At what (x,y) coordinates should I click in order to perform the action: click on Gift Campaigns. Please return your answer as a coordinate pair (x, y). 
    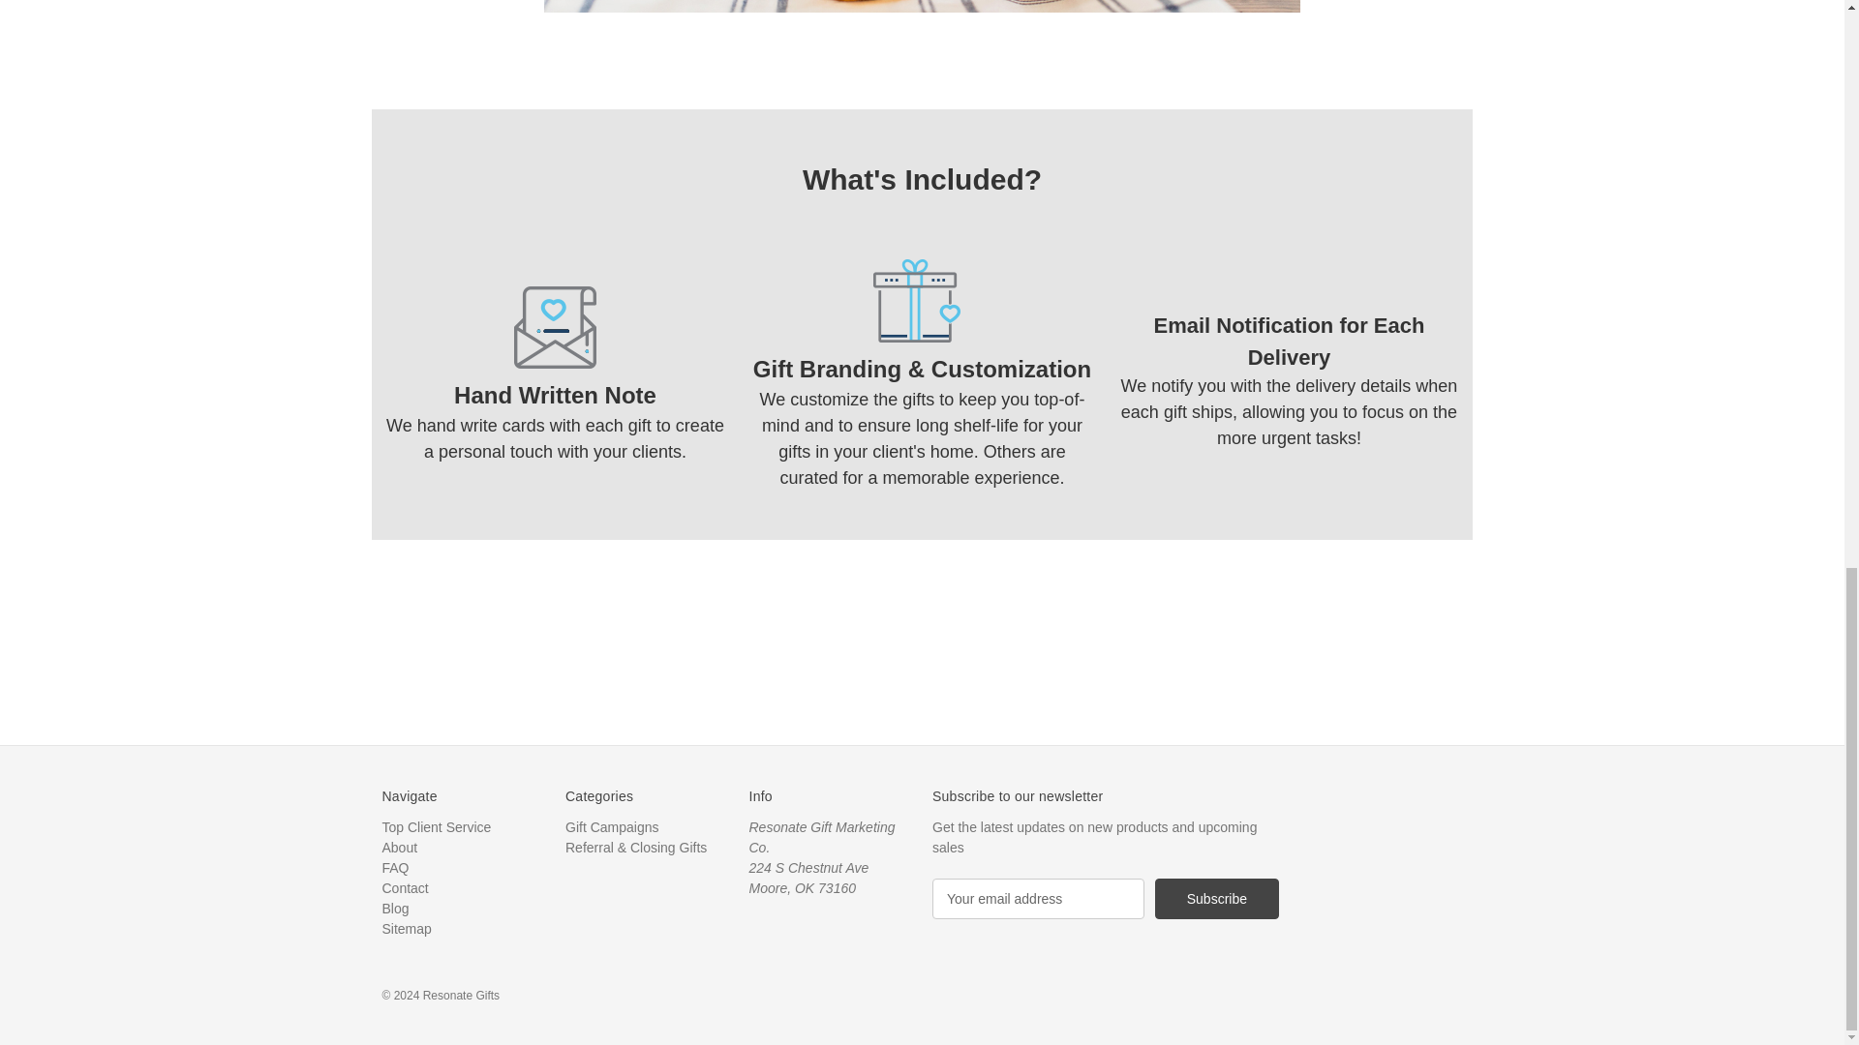
    Looking at the image, I should click on (611, 826).